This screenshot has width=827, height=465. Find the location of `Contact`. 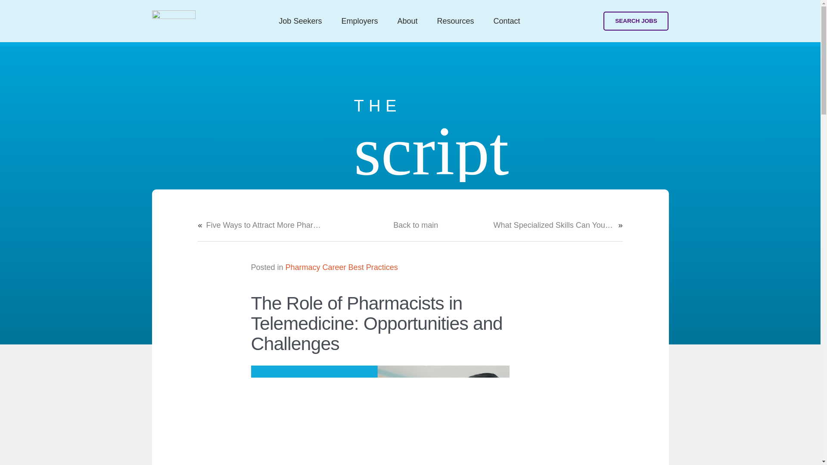

Contact is located at coordinates (507, 21).